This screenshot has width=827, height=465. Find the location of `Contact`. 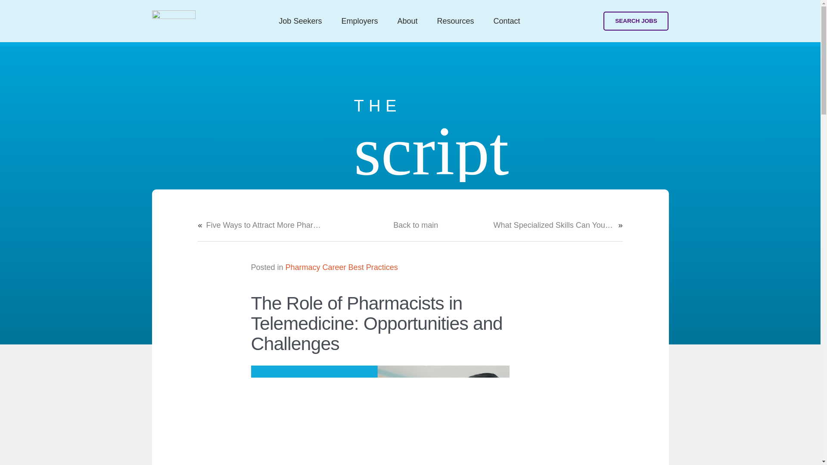

Contact is located at coordinates (507, 21).